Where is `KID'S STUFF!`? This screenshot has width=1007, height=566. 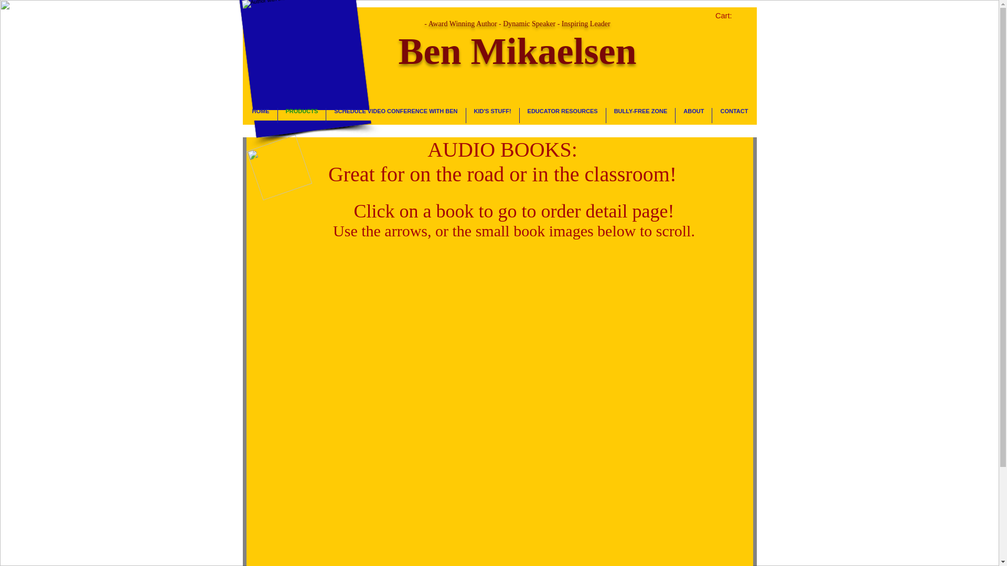
KID'S STUFF! is located at coordinates (492, 115).